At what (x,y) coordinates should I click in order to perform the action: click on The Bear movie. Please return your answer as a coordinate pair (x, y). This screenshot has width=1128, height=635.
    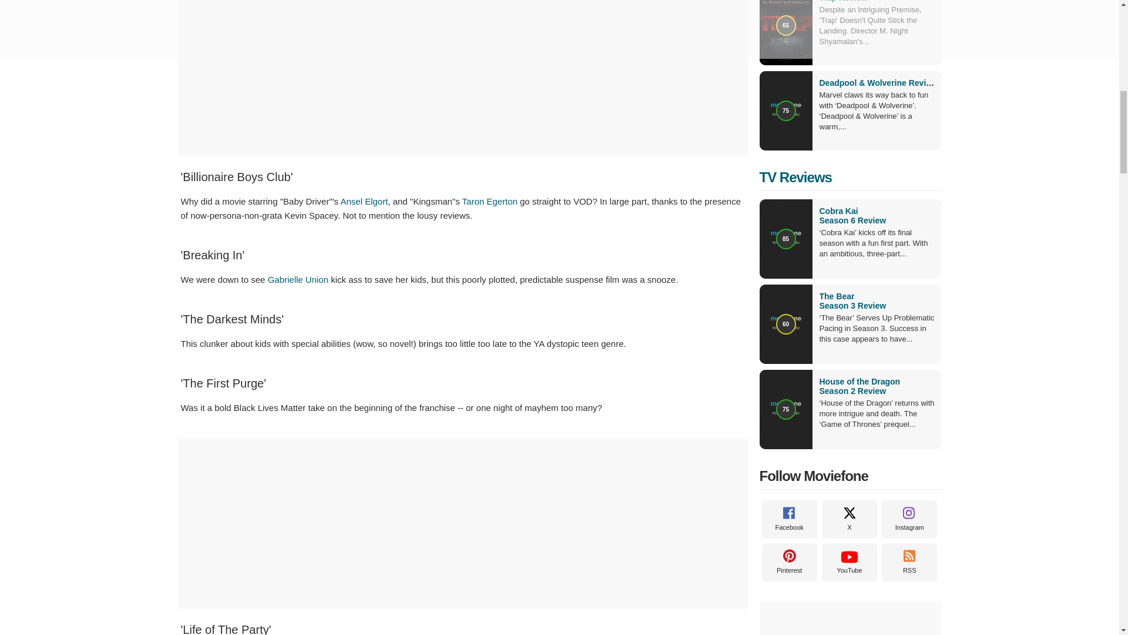
    Looking at the image, I should click on (877, 301).